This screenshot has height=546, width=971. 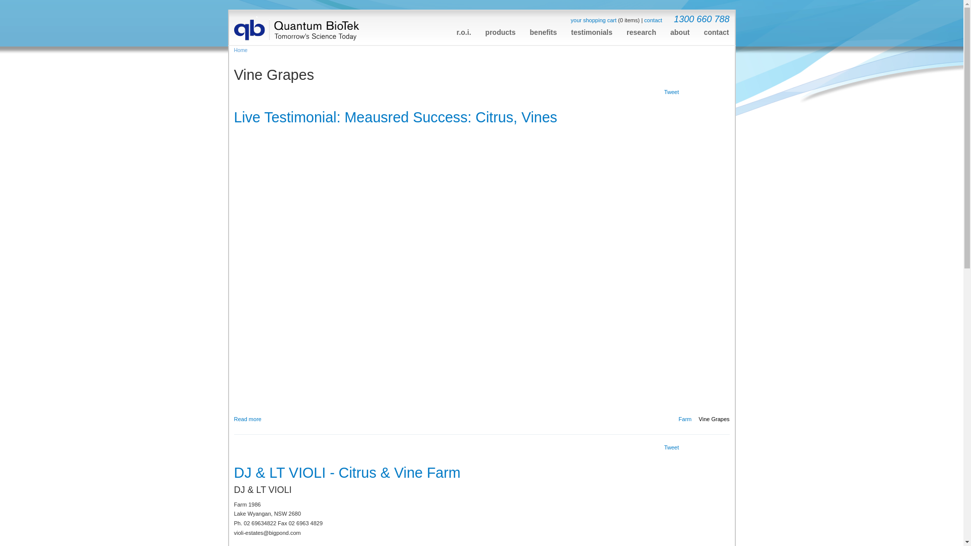 I want to click on research, so click(x=641, y=29).